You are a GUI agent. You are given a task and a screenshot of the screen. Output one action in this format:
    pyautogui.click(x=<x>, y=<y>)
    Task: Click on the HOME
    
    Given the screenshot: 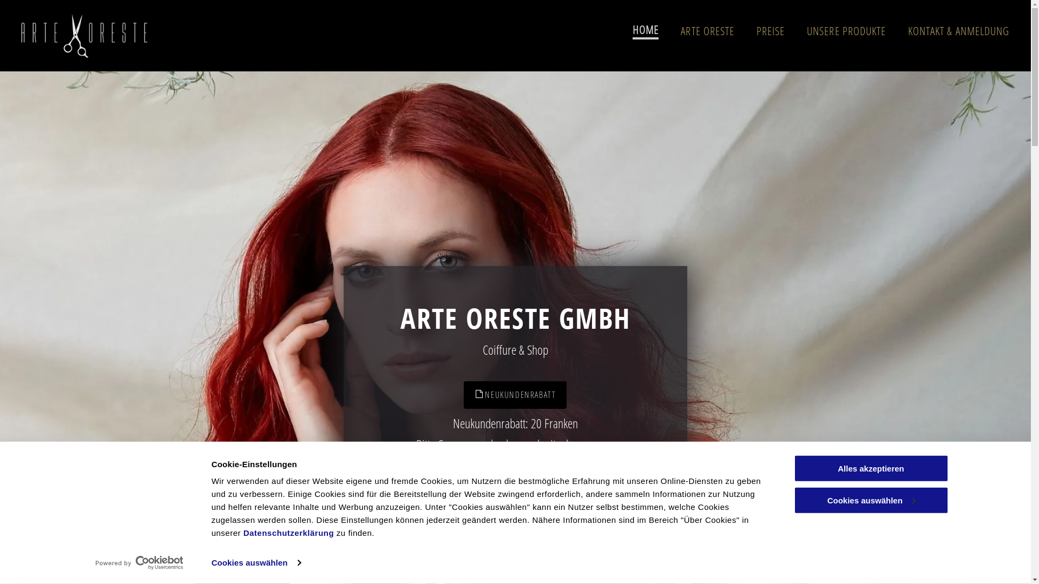 What is the action you would take?
    pyautogui.click(x=646, y=31)
    